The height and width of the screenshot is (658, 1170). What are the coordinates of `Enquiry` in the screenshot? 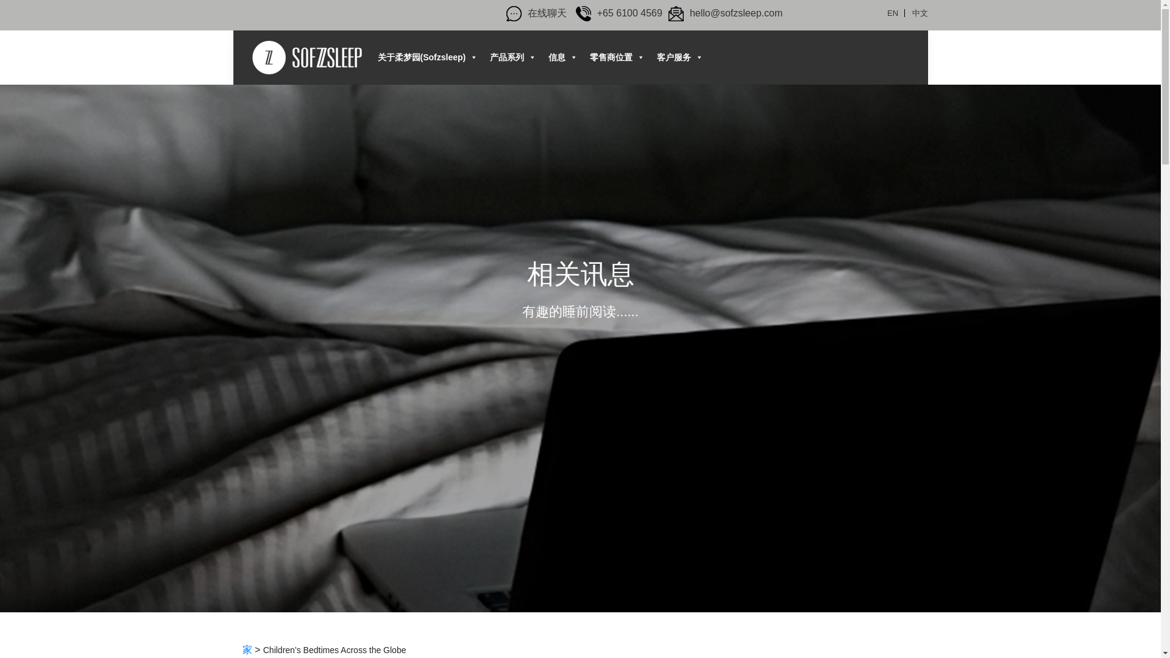 It's located at (722, 13).